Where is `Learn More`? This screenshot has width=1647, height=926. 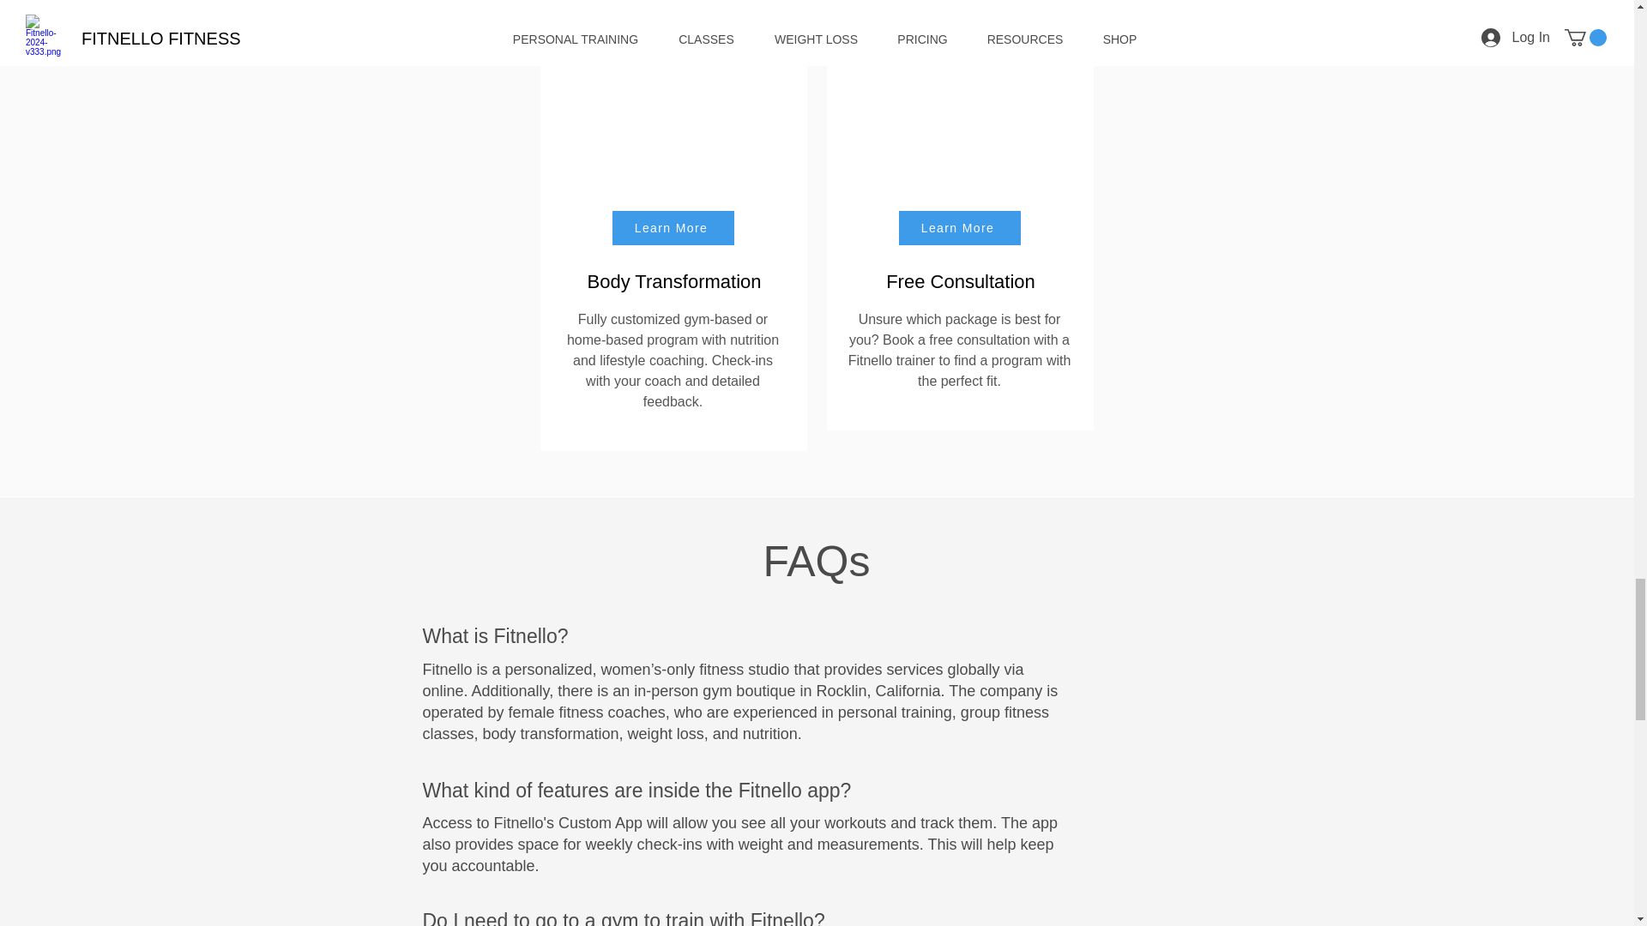
Learn More is located at coordinates (960, 228).